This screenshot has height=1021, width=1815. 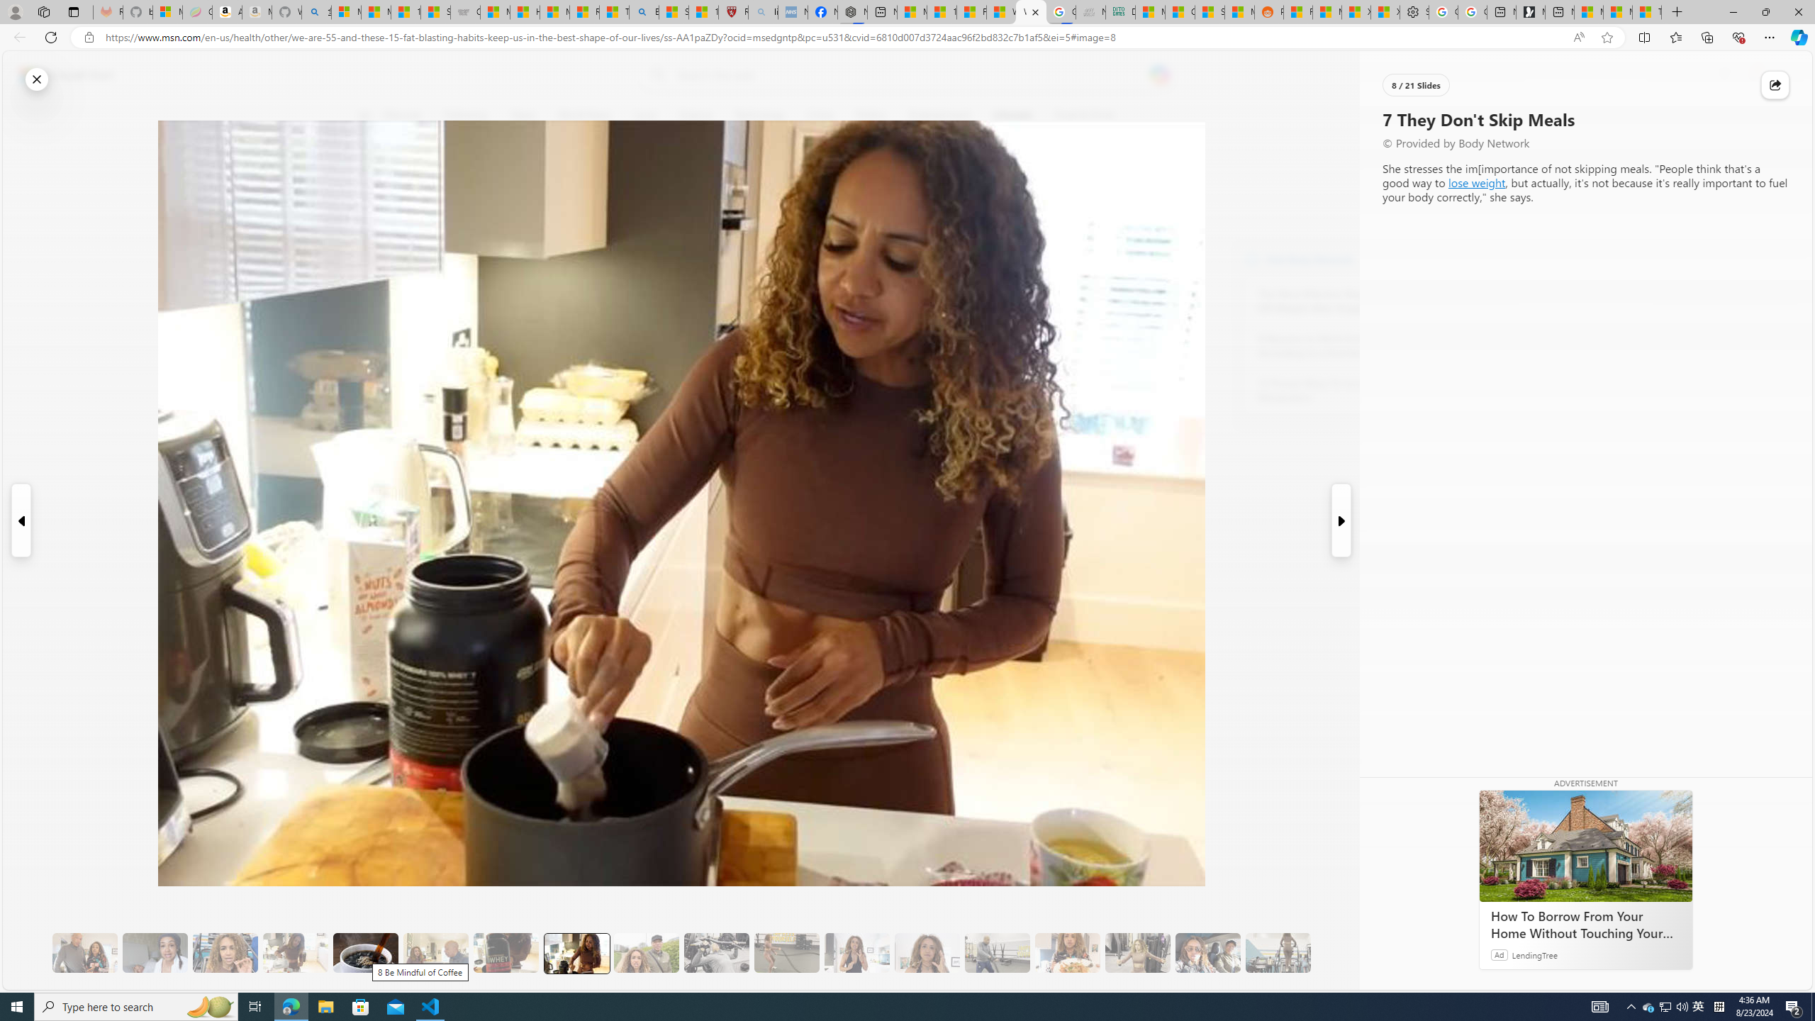 I want to click on Previous Slide, so click(x=21, y=520).